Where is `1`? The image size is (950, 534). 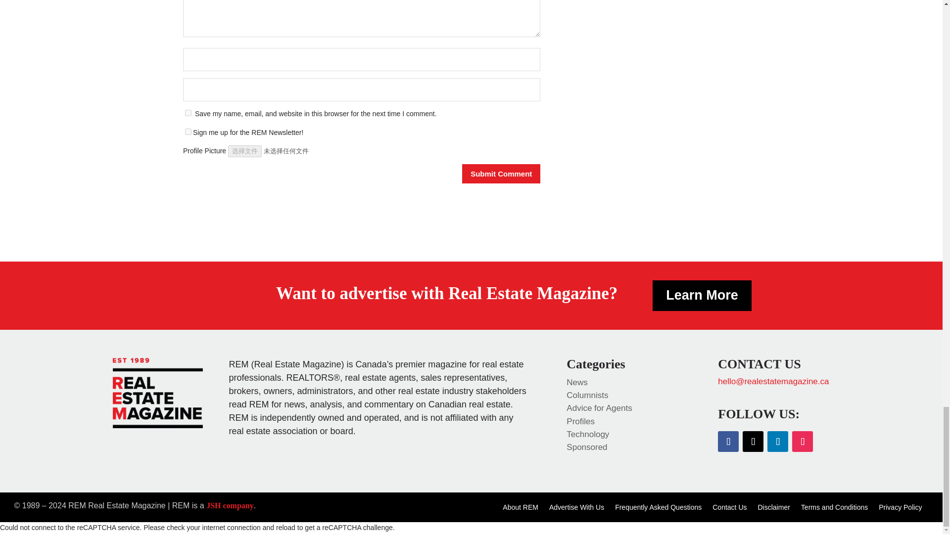 1 is located at coordinates (188, 132).